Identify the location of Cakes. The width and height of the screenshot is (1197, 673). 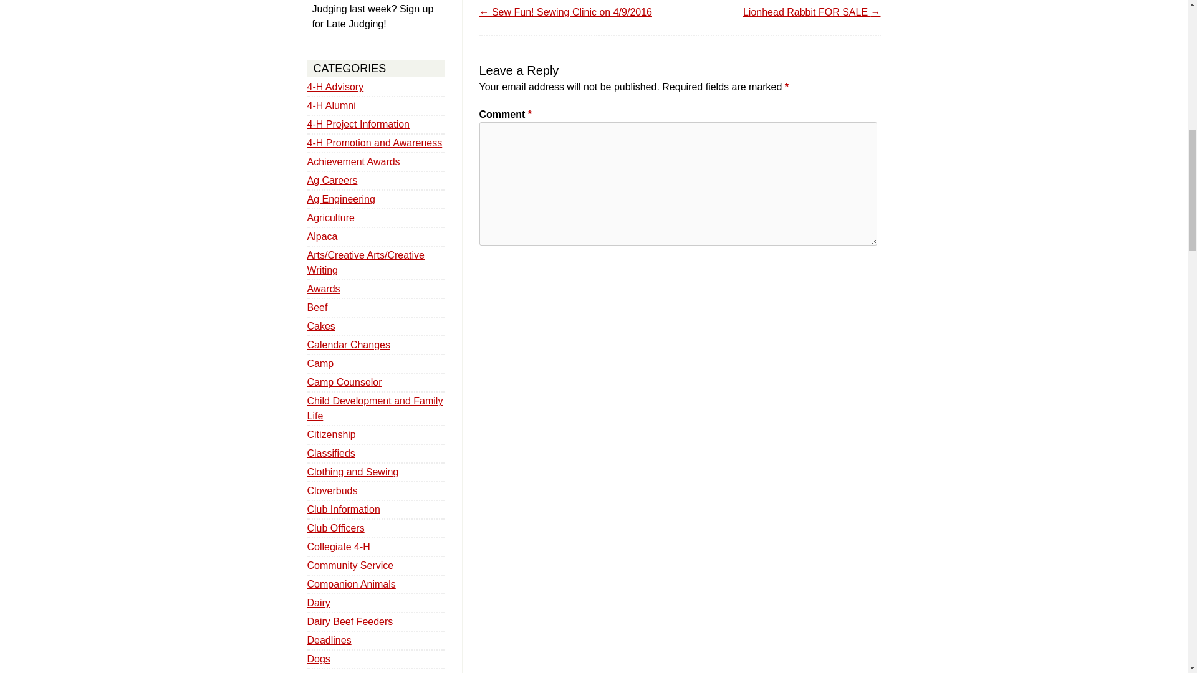
(320, 327).